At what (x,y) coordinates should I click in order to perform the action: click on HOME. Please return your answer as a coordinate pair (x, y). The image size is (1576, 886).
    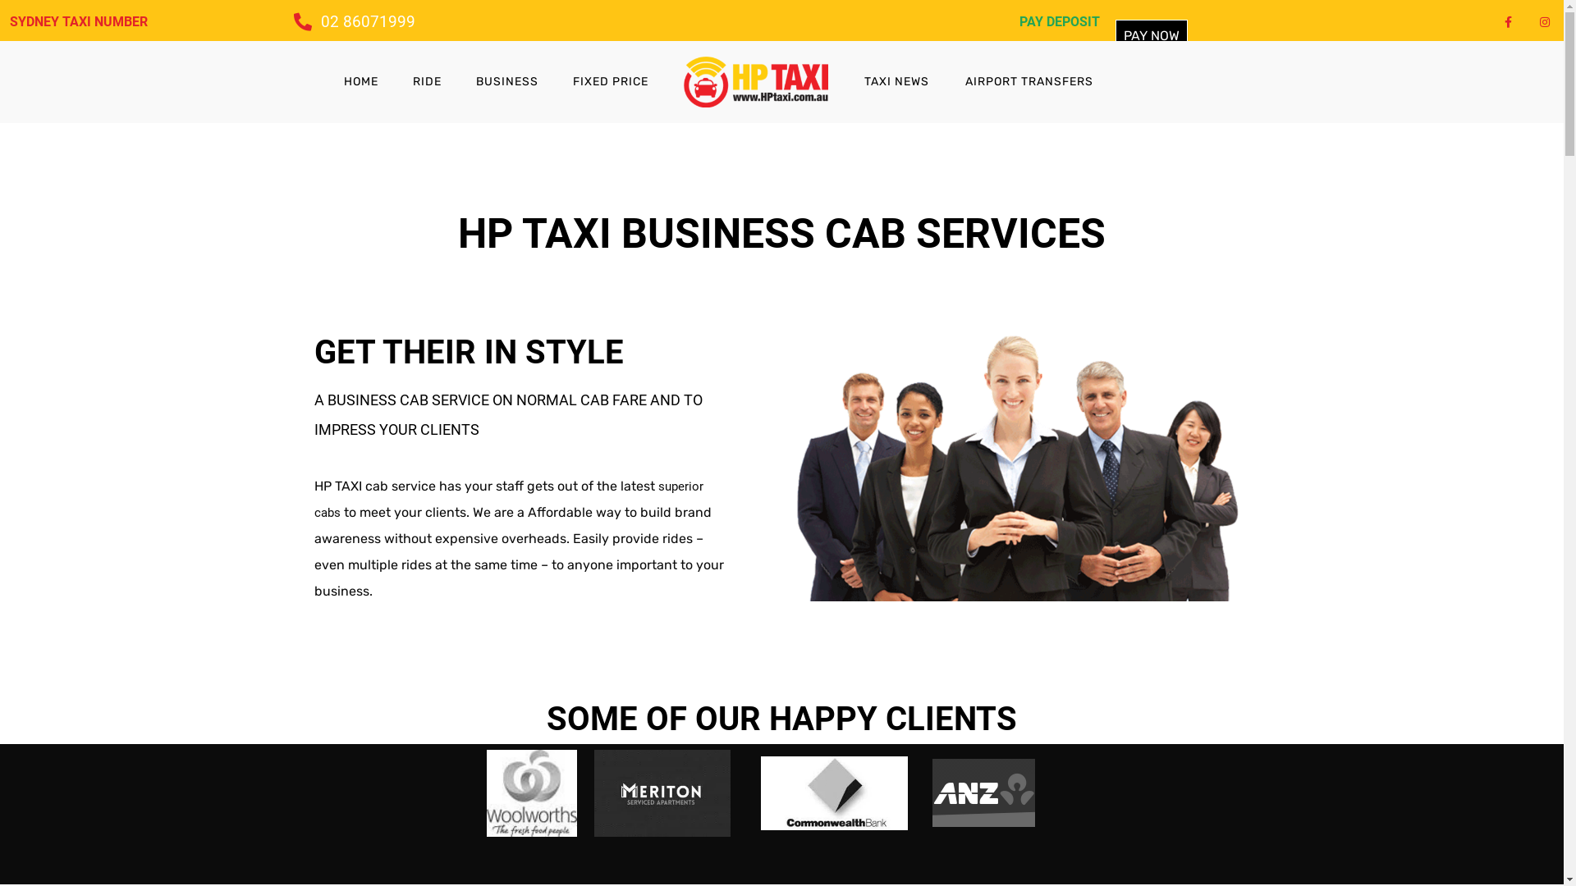
    Looking at the image, I should click on (361, 82).